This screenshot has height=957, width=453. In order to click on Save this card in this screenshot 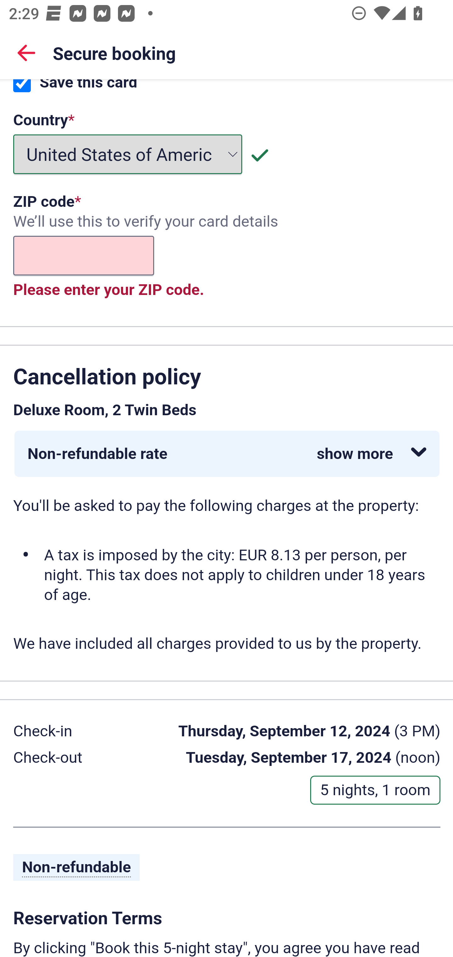, I will do `click(22, 88)`.